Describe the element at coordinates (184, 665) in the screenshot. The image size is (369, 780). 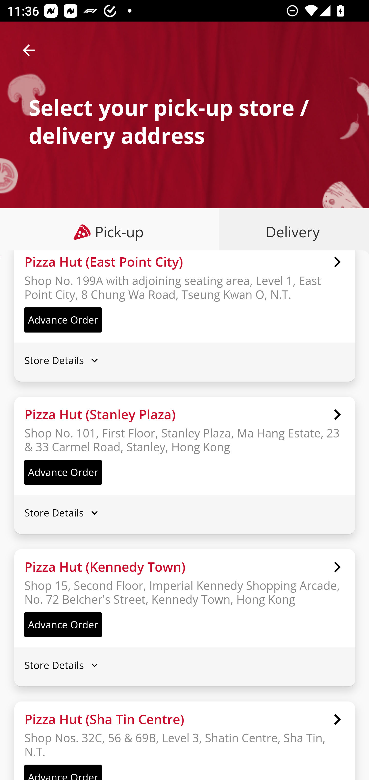
I see `Store Details` at that location.